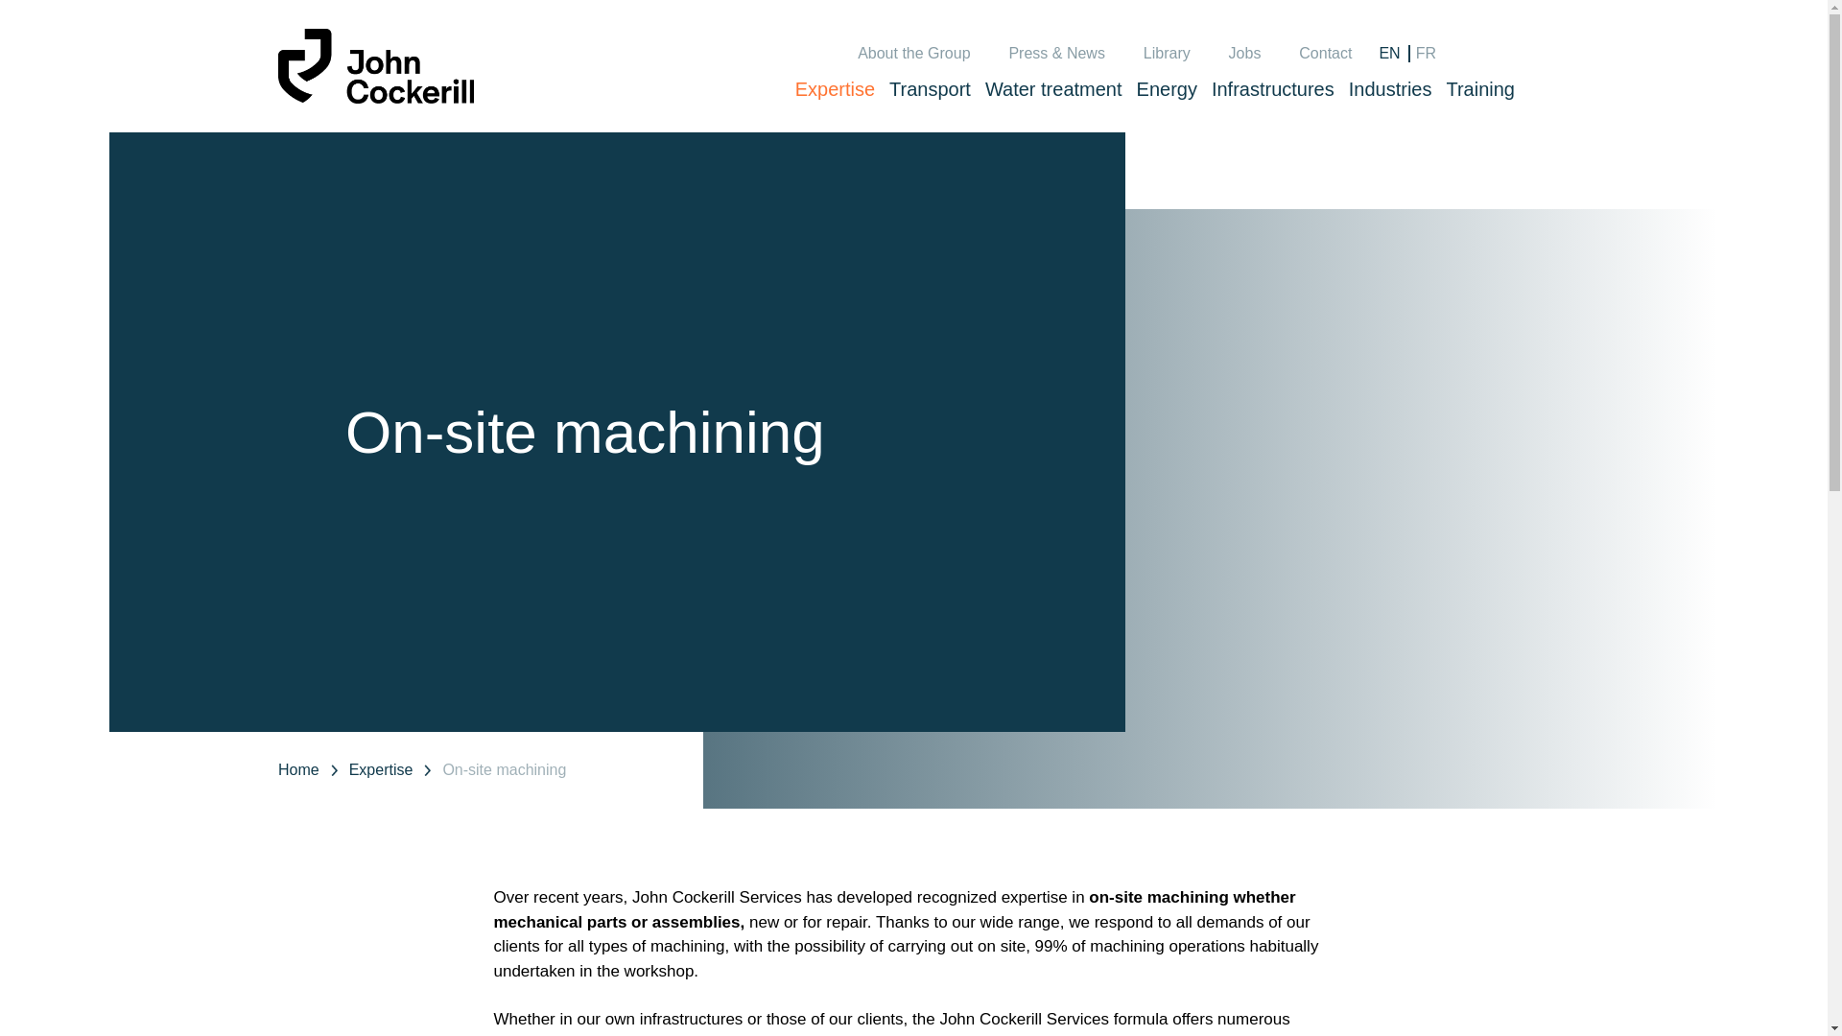 The image size is (1842, 1036). Describe the element at coordinates (1426, 53) in the screenshot. I see `fr` at that location.